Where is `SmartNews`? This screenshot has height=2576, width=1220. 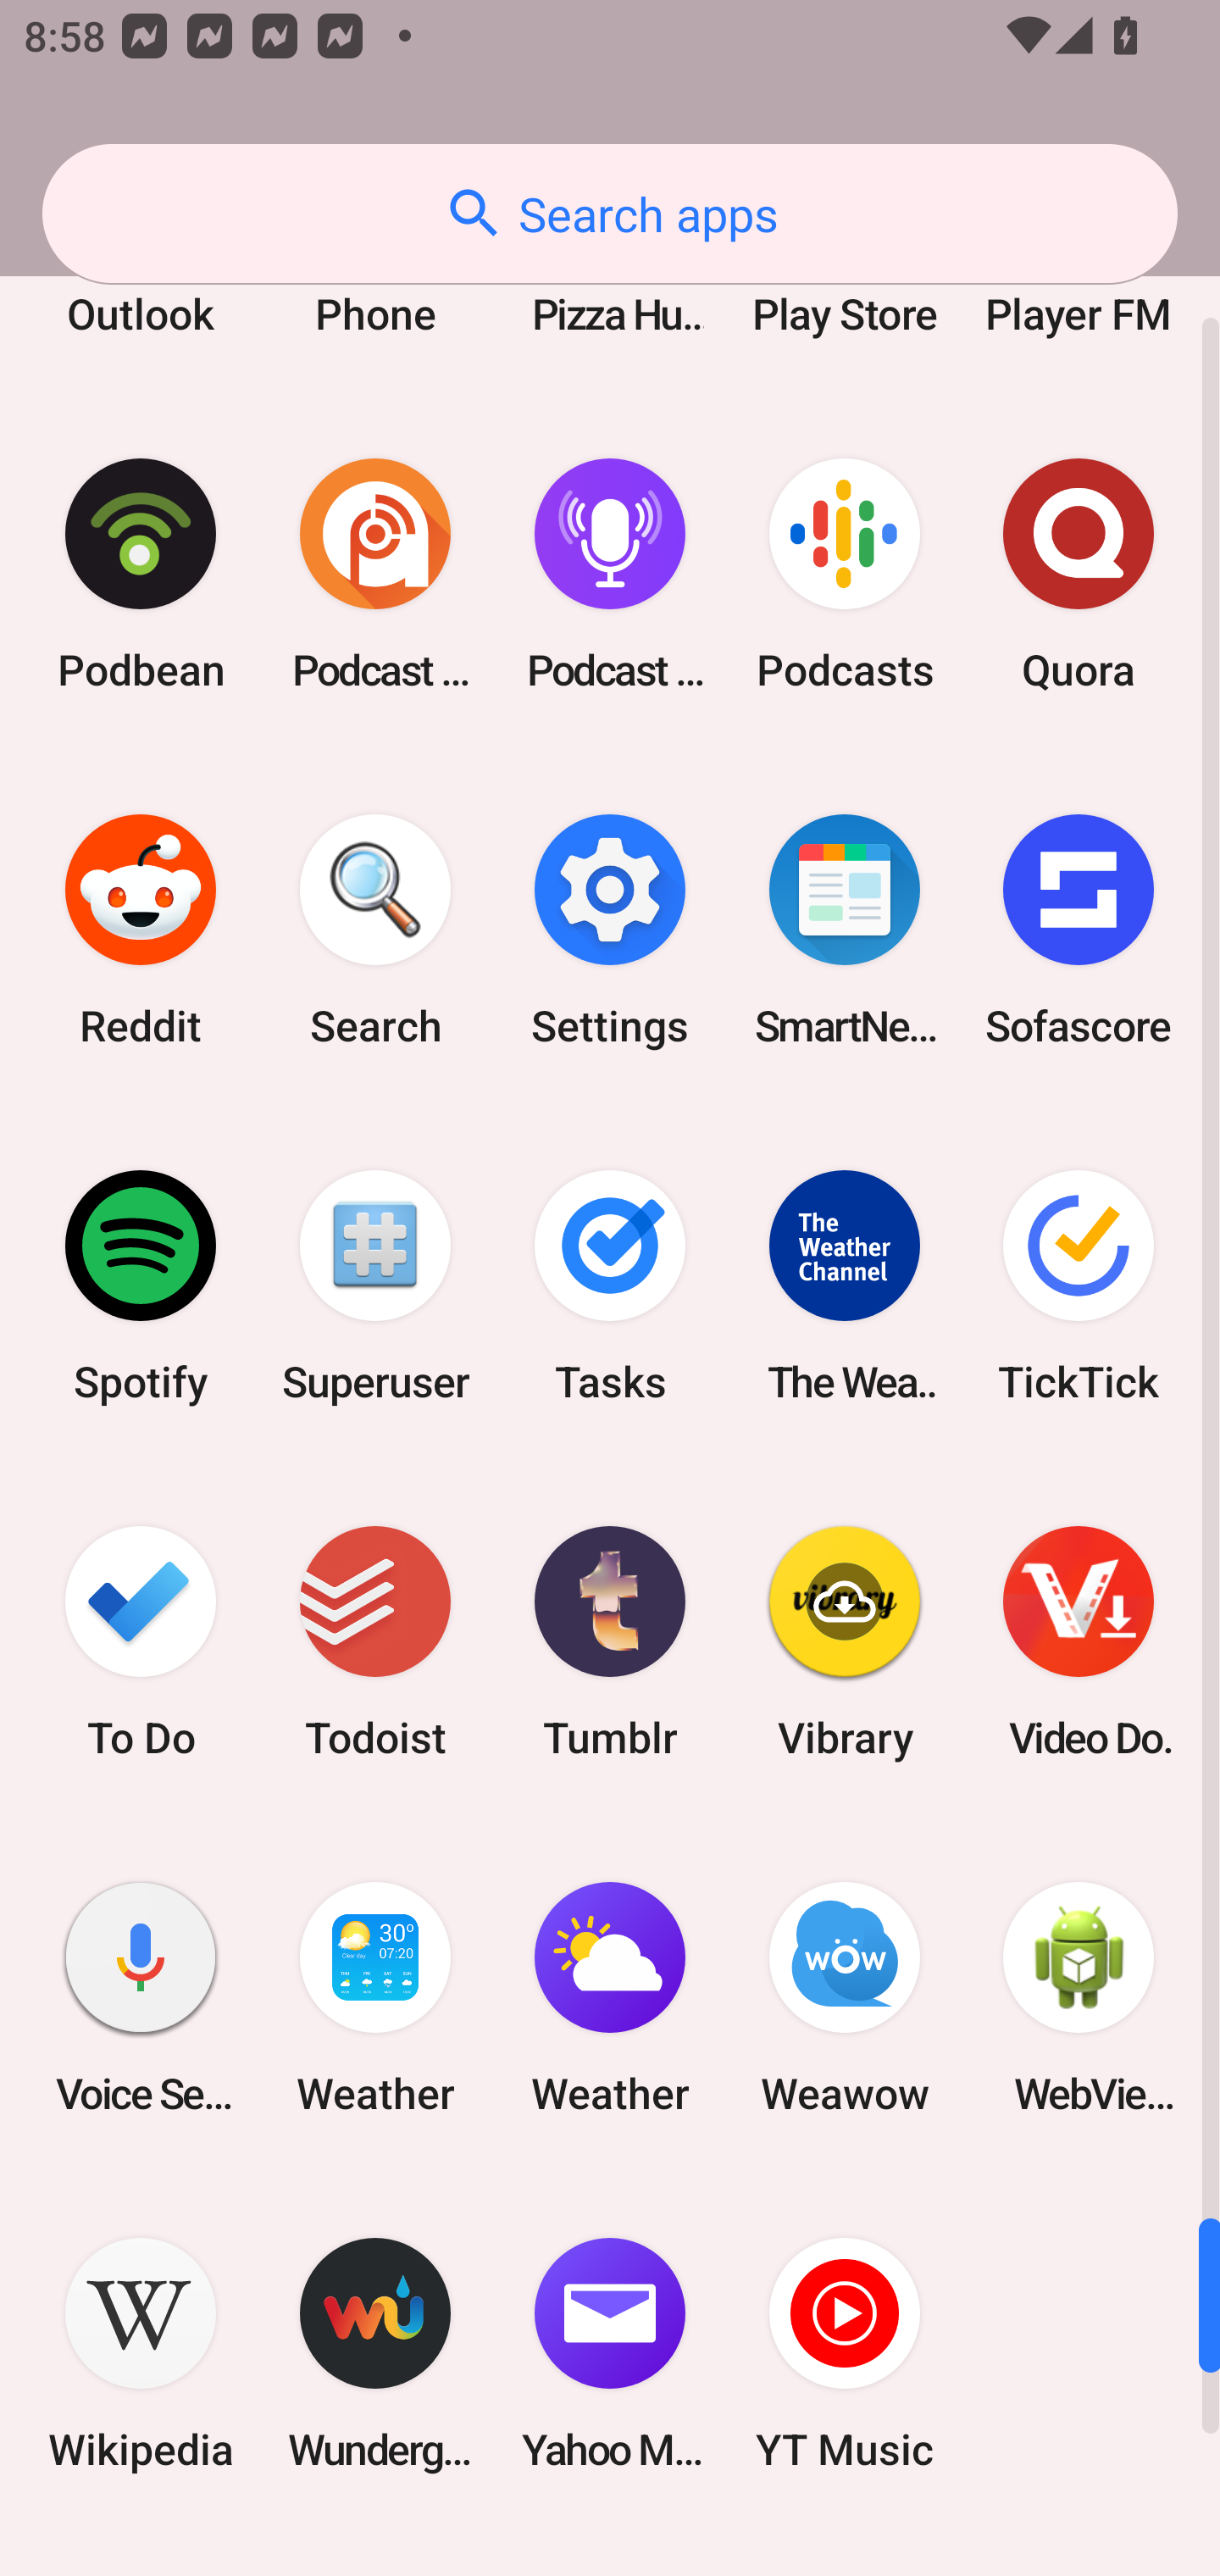 SmartNews is located at coordinates (844, 930).